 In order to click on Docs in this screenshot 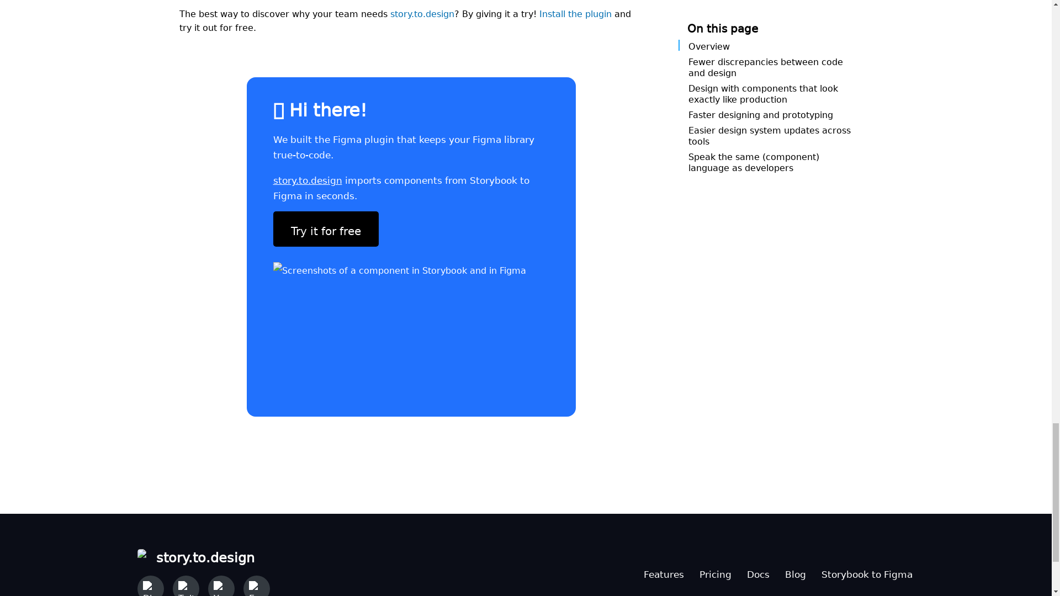, I will do `click(757, 572)`.